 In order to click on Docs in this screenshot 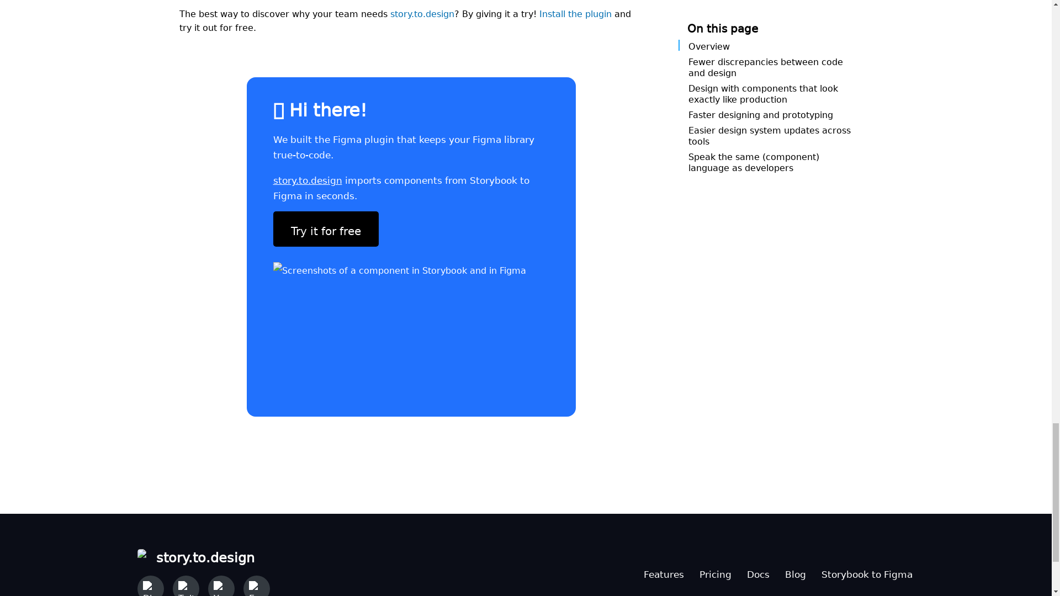, I will do `click(757, 572)`.